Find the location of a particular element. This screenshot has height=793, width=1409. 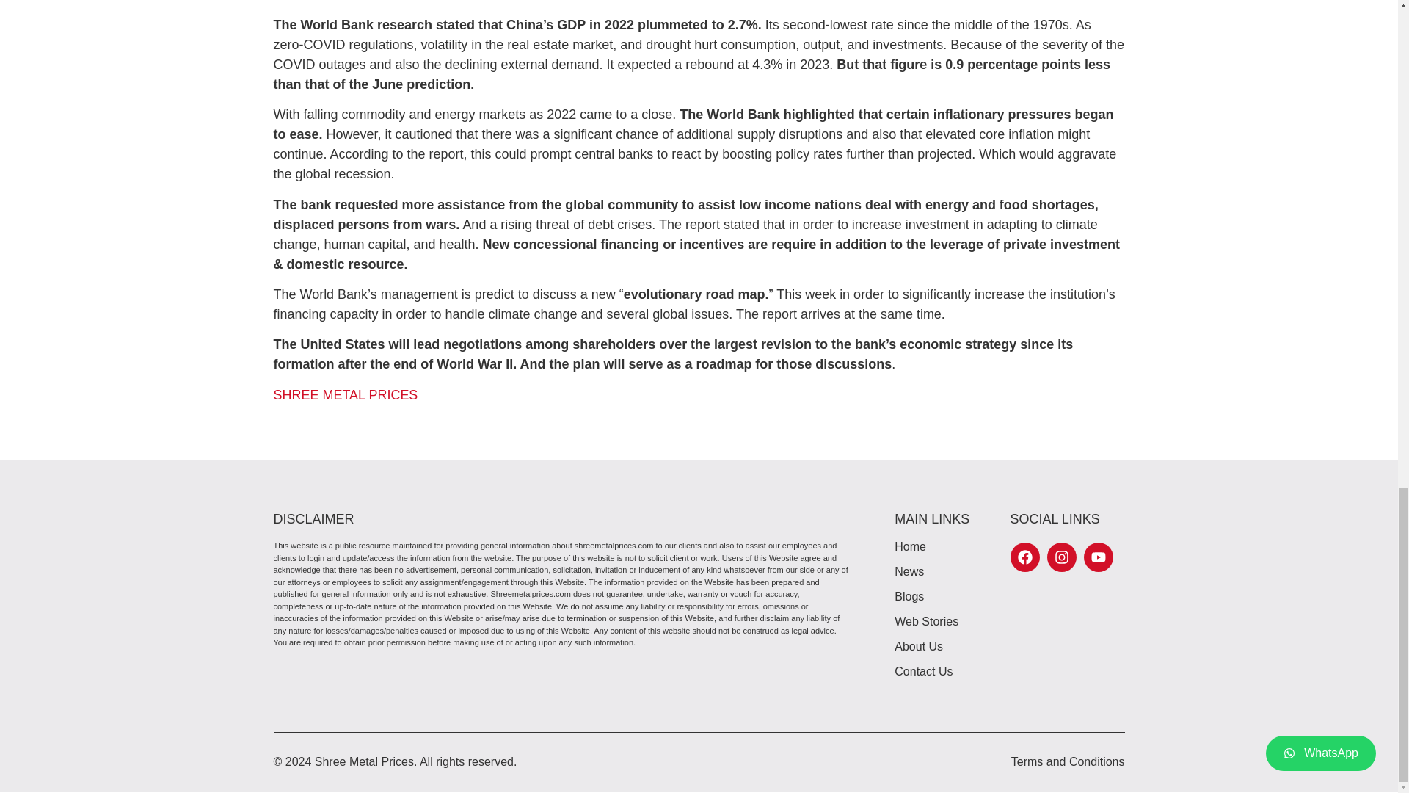

SHREE METAL PRICES is located at coordinates (345, 395).